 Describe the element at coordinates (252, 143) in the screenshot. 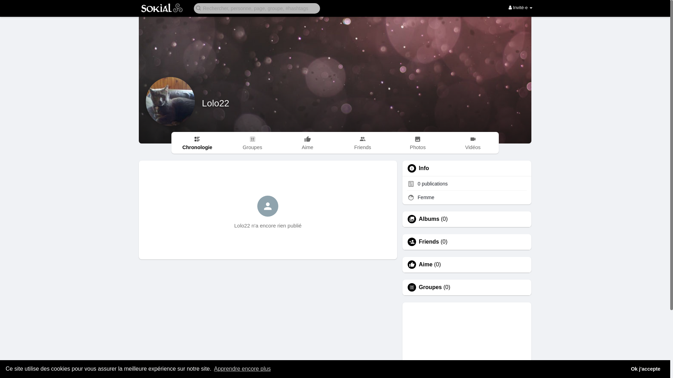

I see `Groupes` at that location.